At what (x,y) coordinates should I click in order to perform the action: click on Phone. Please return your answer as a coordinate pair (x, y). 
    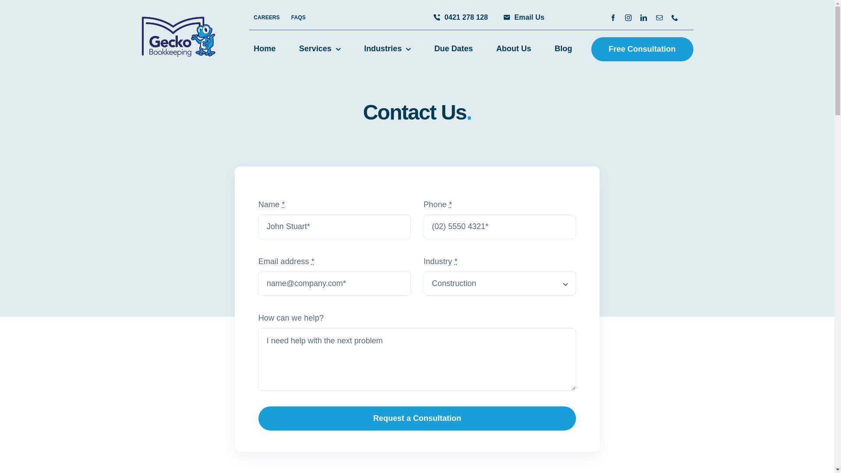
    Looking at the image, I should click on (675, 18).